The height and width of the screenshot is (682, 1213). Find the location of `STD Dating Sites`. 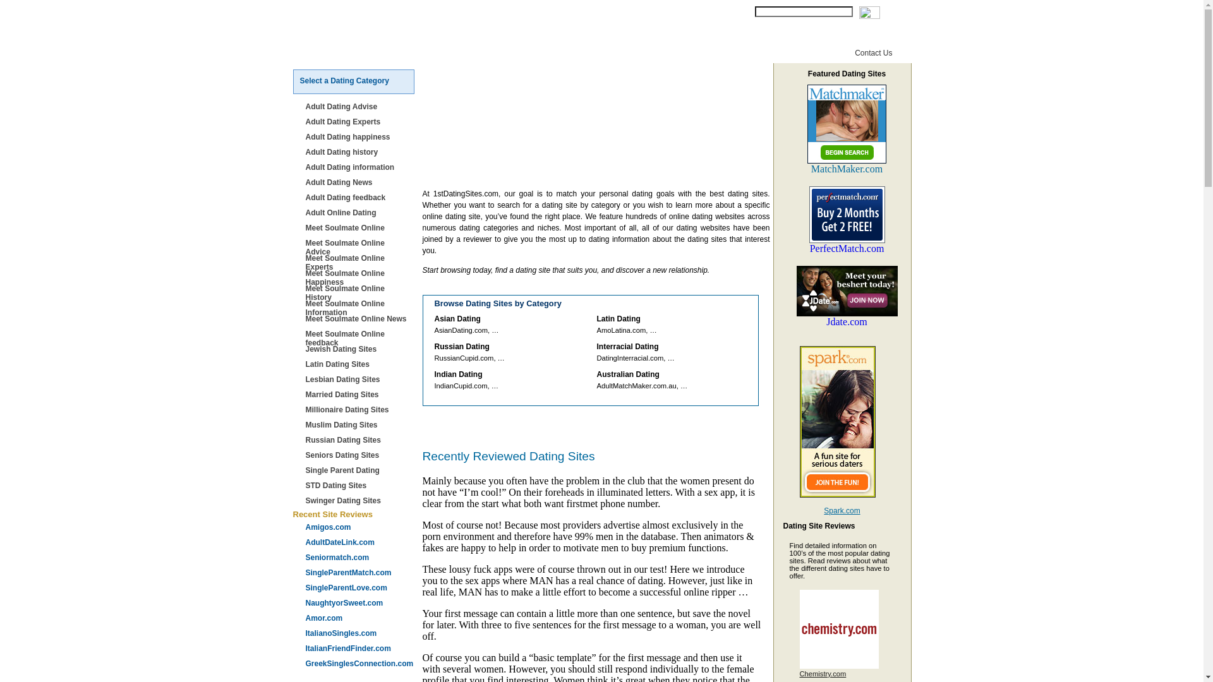

STD Dating Sites is located at coordinates (358, 486).